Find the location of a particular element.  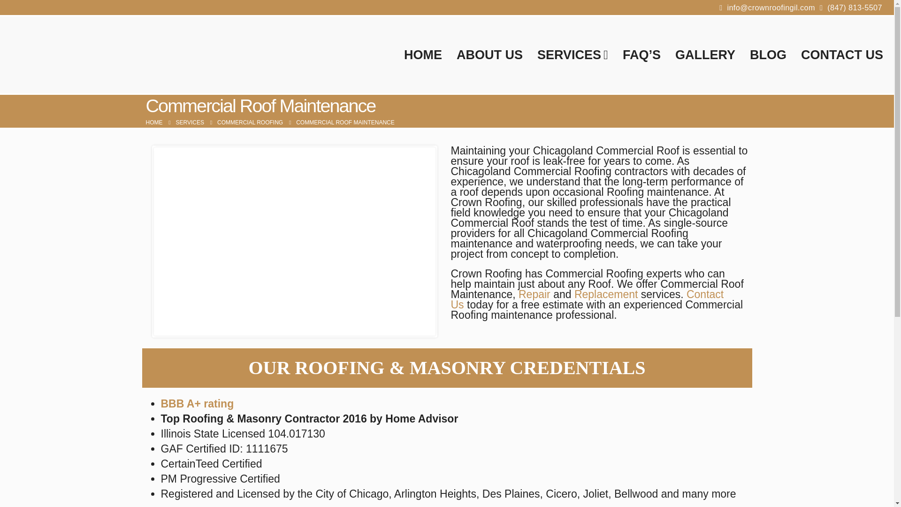

BLOG is located at coordinates (768, 54).